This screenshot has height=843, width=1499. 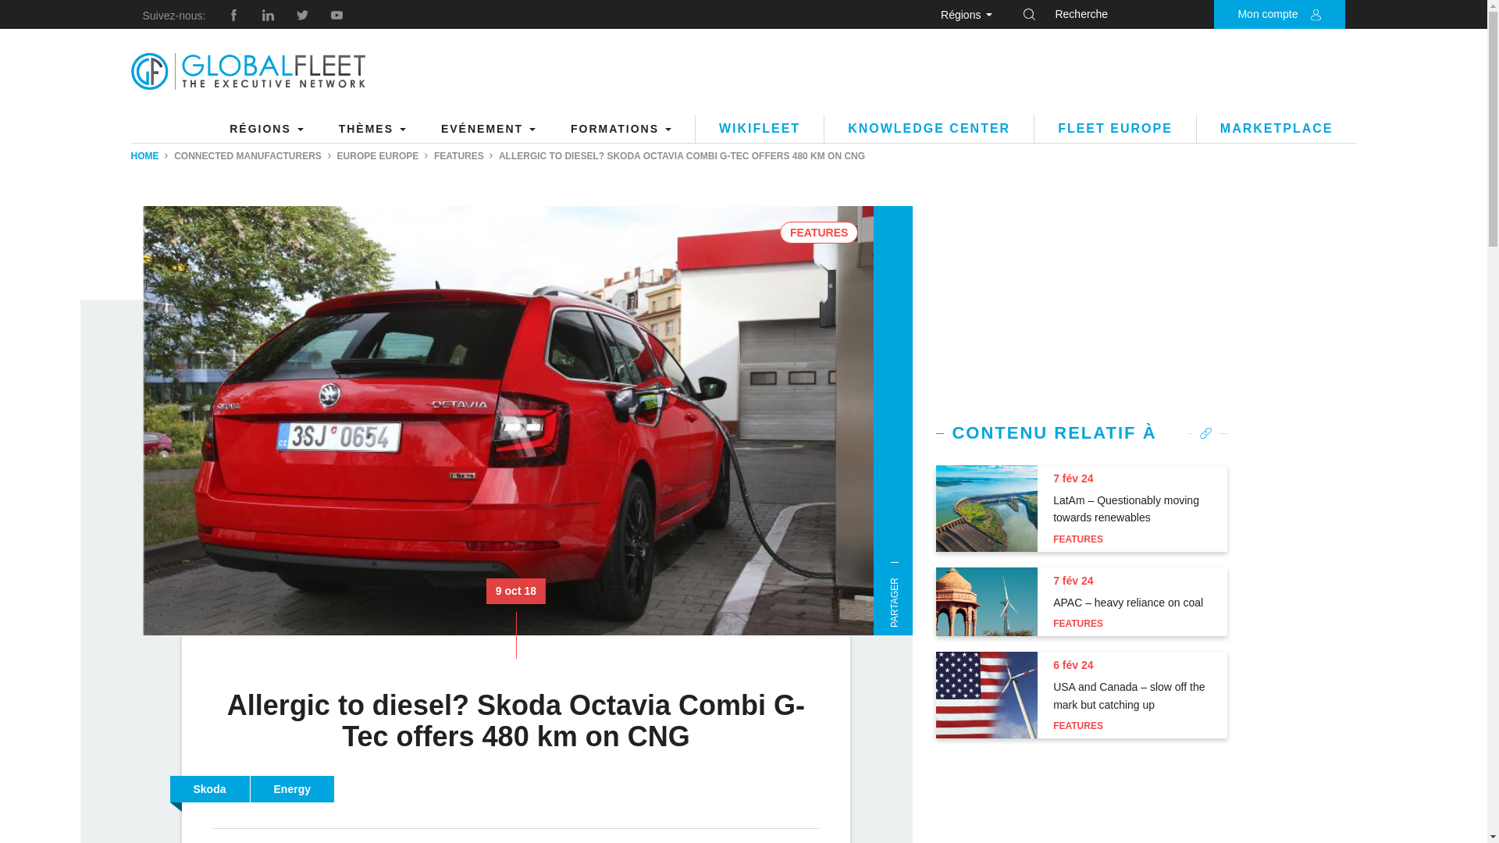 I want to click on WIKIFLEET, so click(x=759, y=128).